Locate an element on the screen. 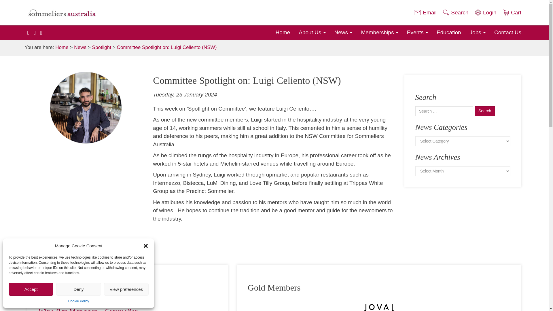 The width and height of the screenshot is (553, 311). Events is located at coordinates (417, 32).